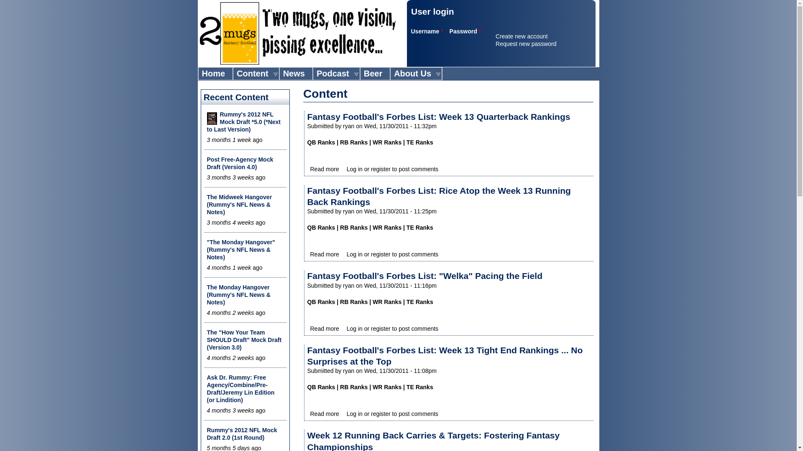 Image resolution: width=803 pixels, height=451 pixels. I want to click on The "How Your Team SHOULD Draft" Mock Draft (Version 3.0), so click(244, 340).